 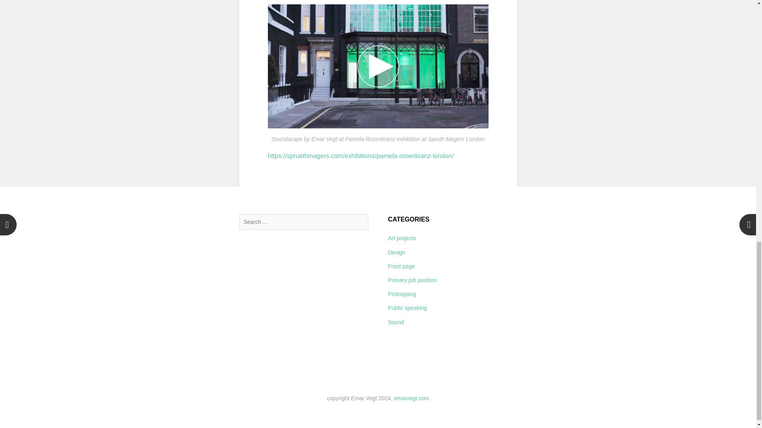 What do you see at coordinates (396, 252) in the screenshot?
I see `Design` at bounding box center [396, 252].